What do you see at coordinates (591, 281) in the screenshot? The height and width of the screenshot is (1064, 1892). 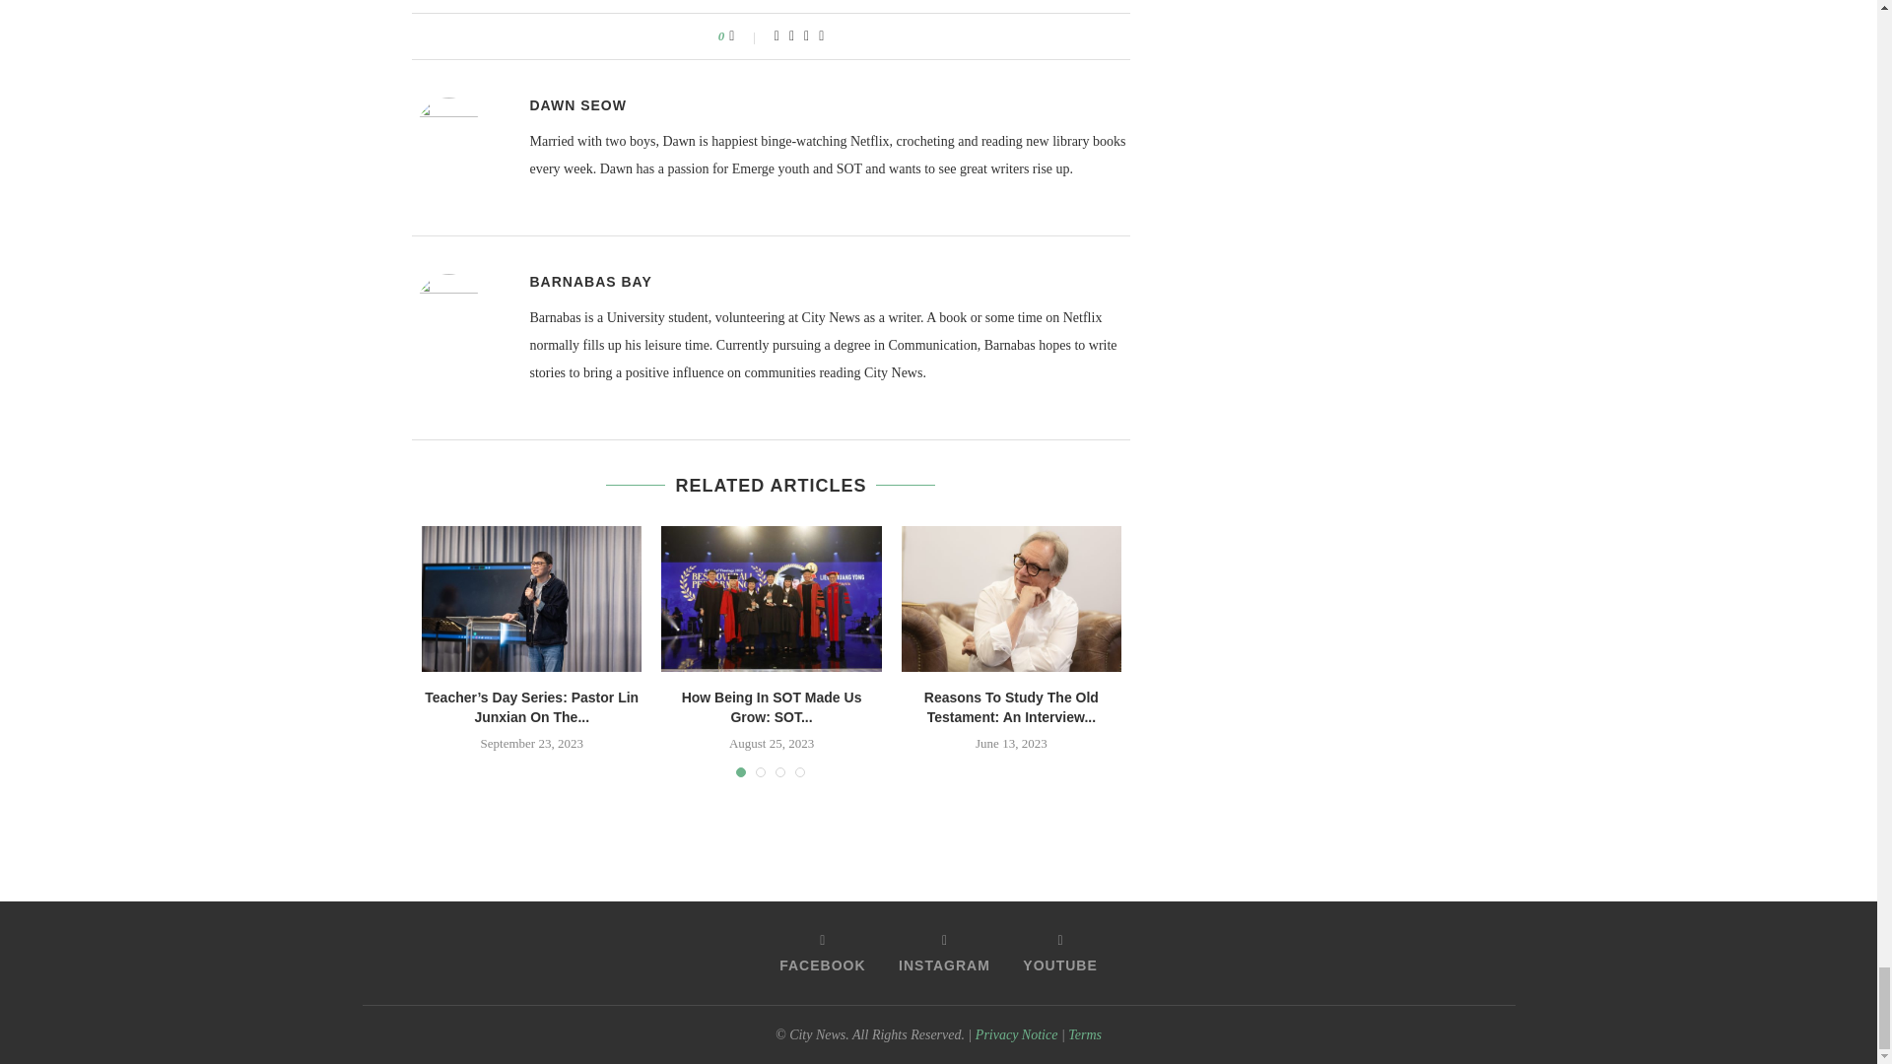 I see `Posts by Barnabas Bay` at bounding box center [591, 281].